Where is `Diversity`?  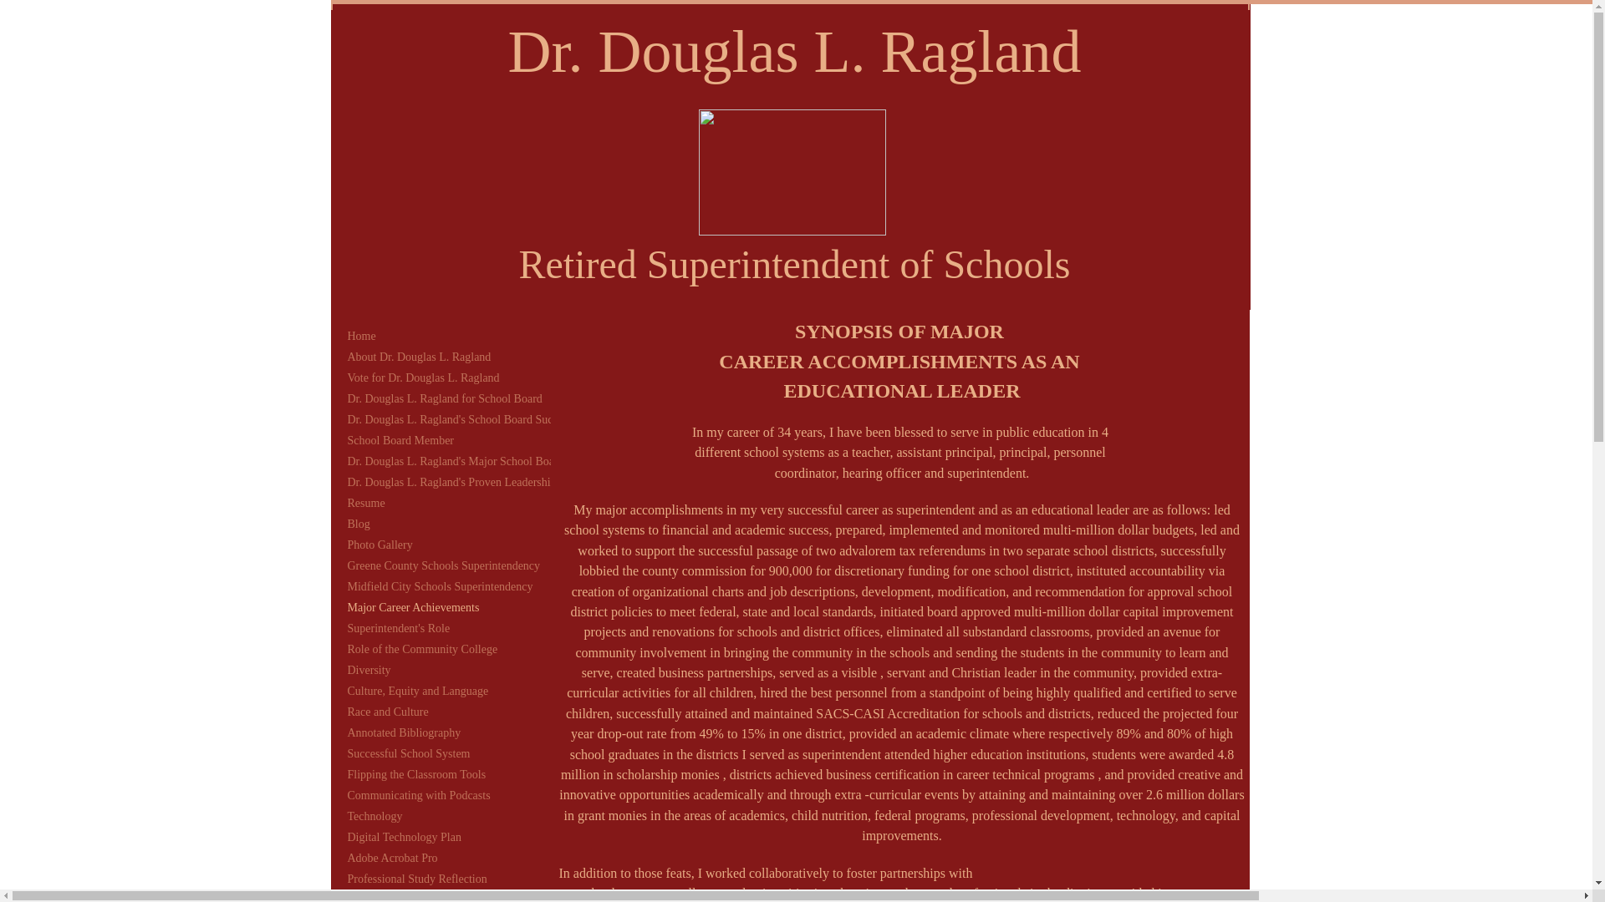 Diversity is located at coordinates (369, 670).